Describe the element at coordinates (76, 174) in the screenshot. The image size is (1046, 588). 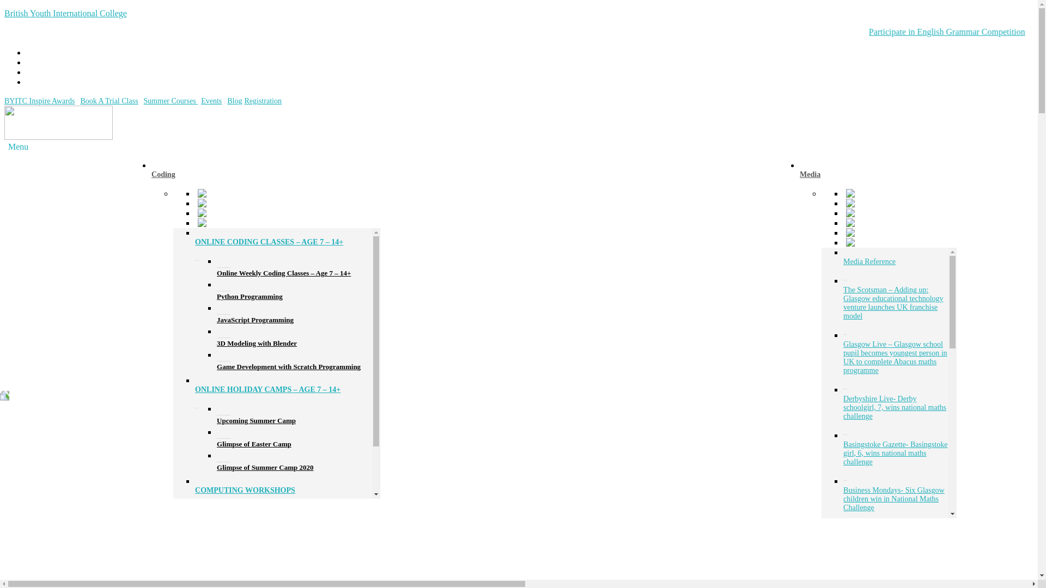
I see `English` at that location.